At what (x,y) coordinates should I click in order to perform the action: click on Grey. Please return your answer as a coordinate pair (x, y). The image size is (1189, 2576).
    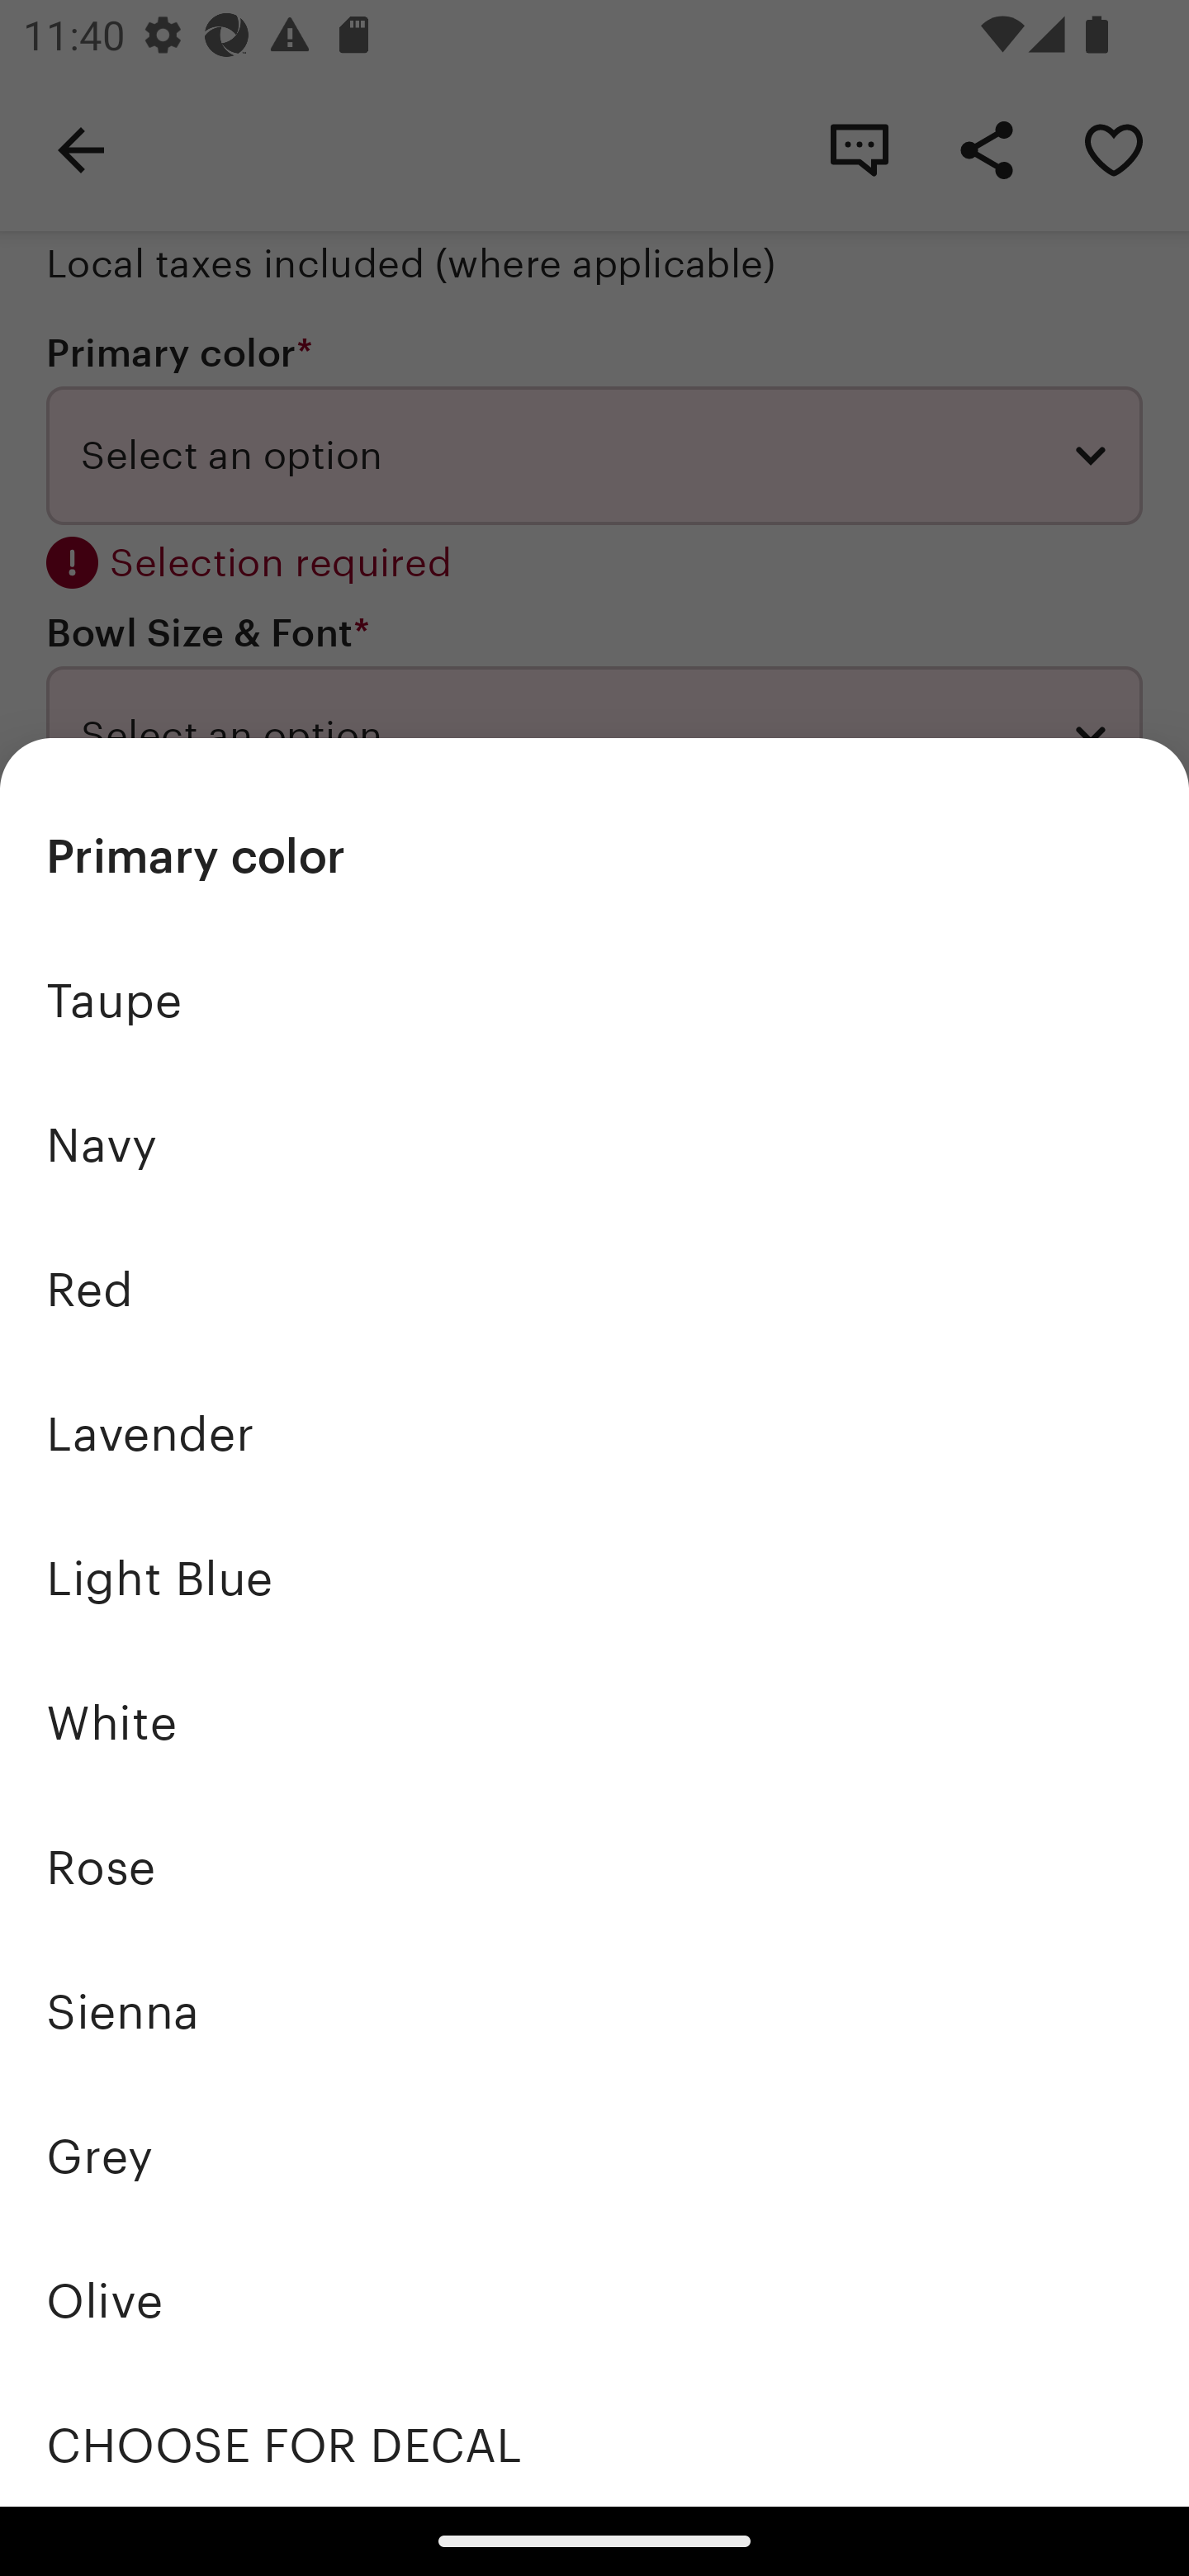
    Looking at the image, I should click on (594, 2156).